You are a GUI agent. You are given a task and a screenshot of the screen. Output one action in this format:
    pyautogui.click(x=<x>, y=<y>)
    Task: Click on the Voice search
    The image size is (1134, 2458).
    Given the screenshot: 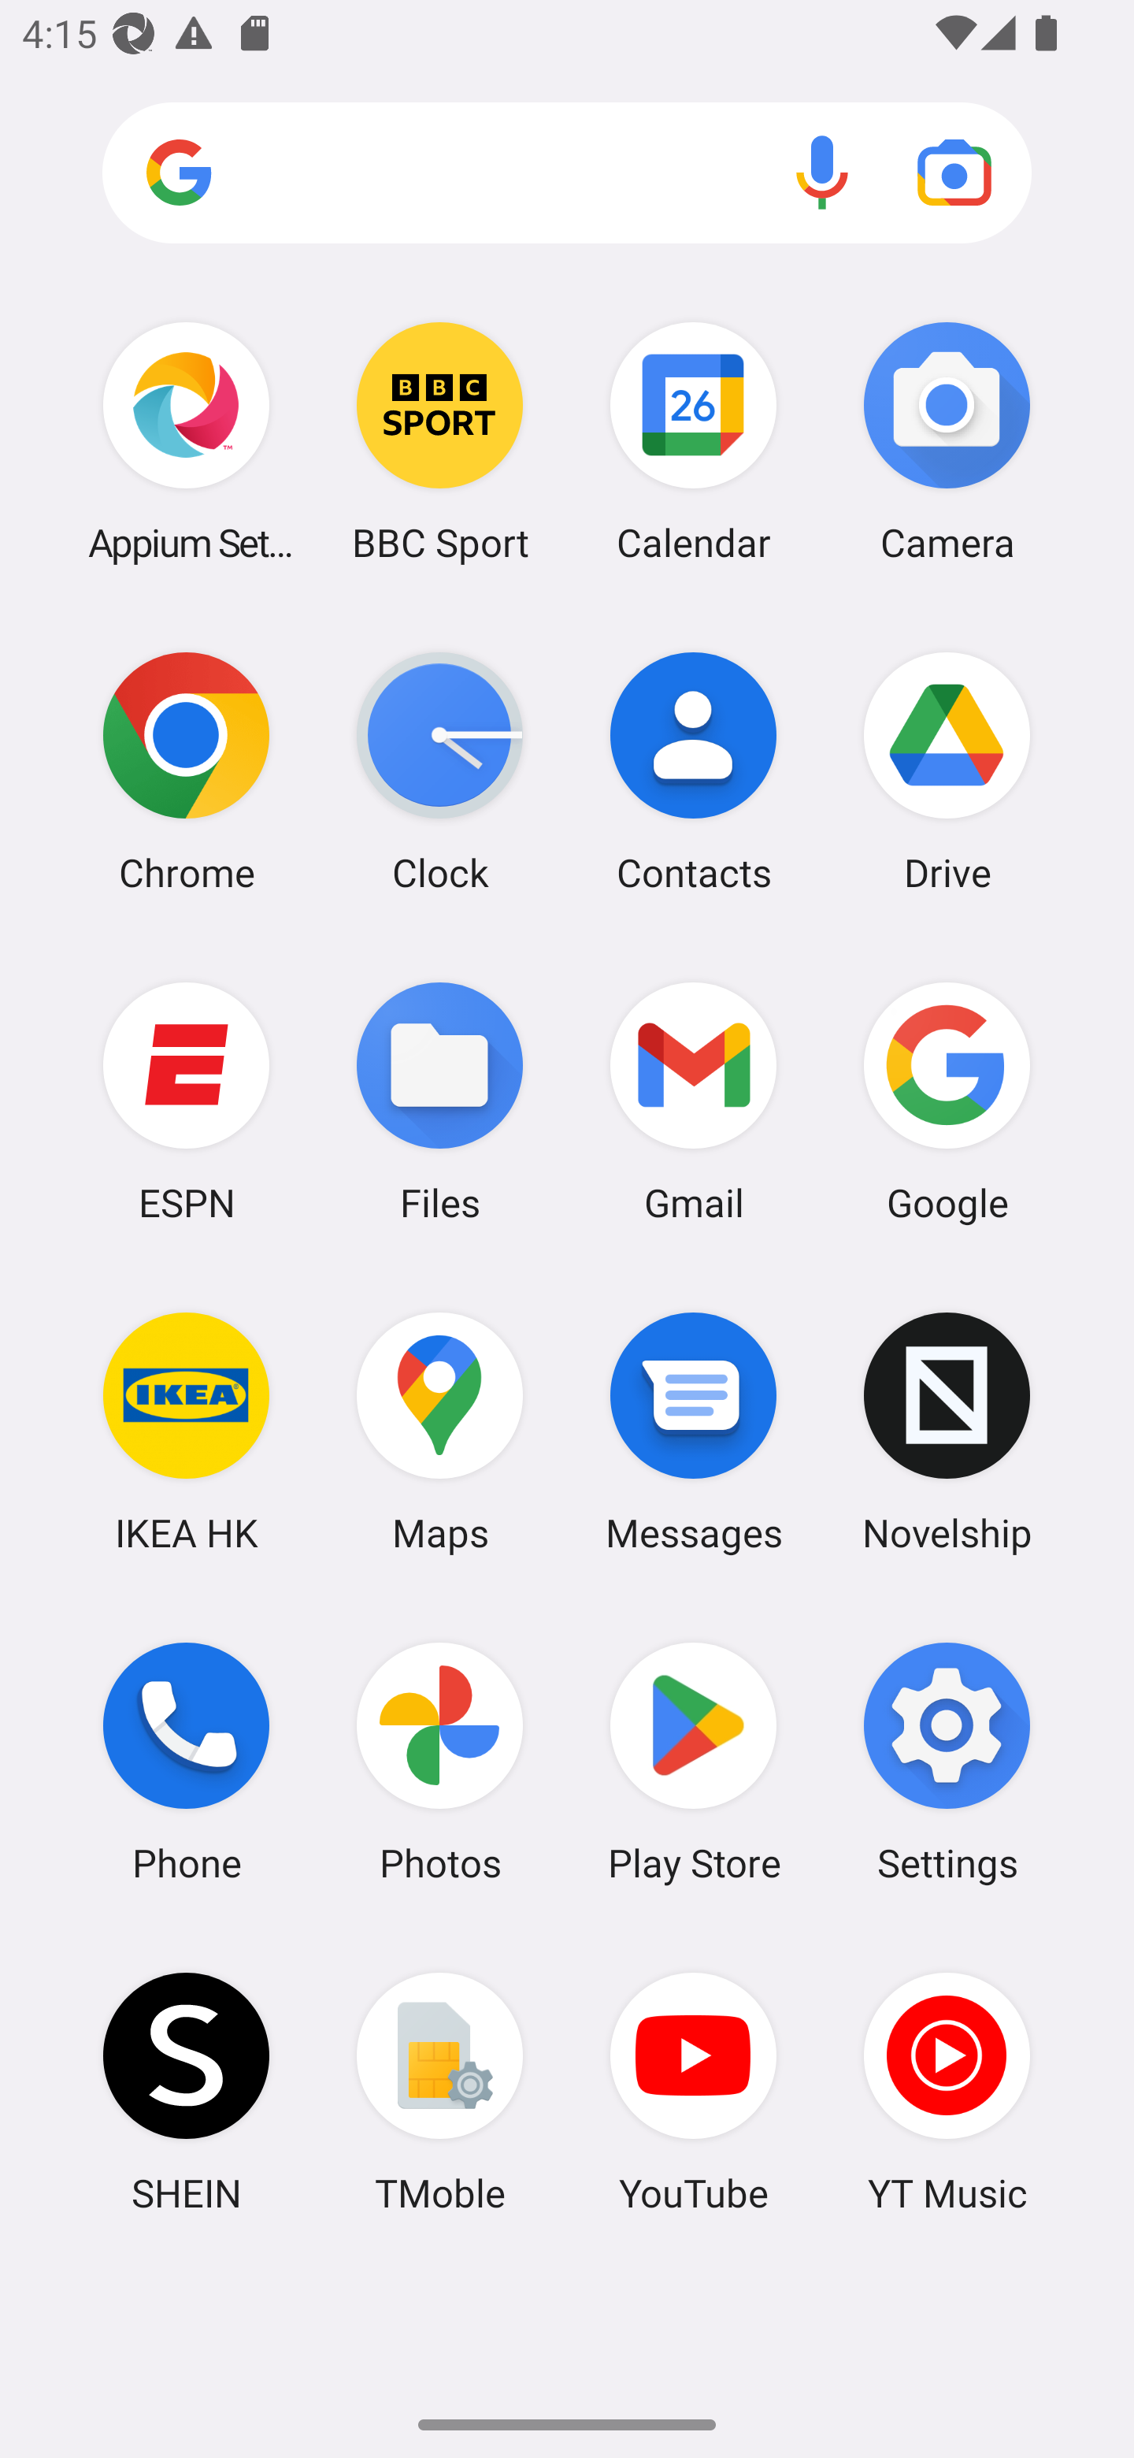 What is the action you would take?
    pyautogui.click(x=822, y=172)
    